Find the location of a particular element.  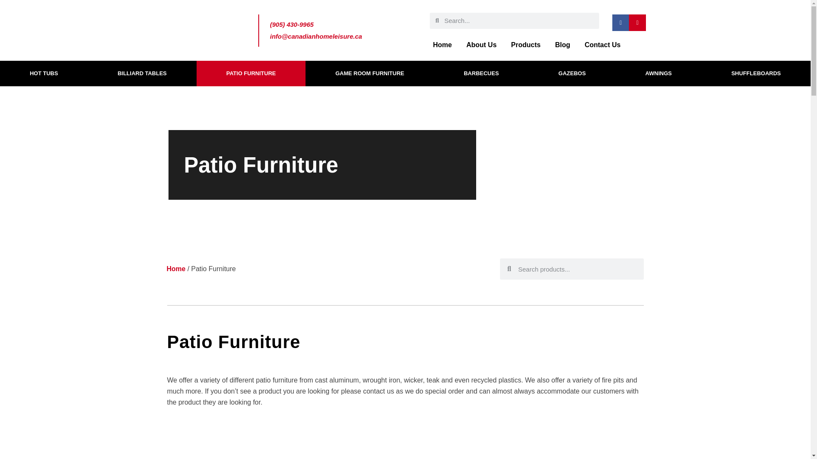

About Us is located at coordinates (482, 45).